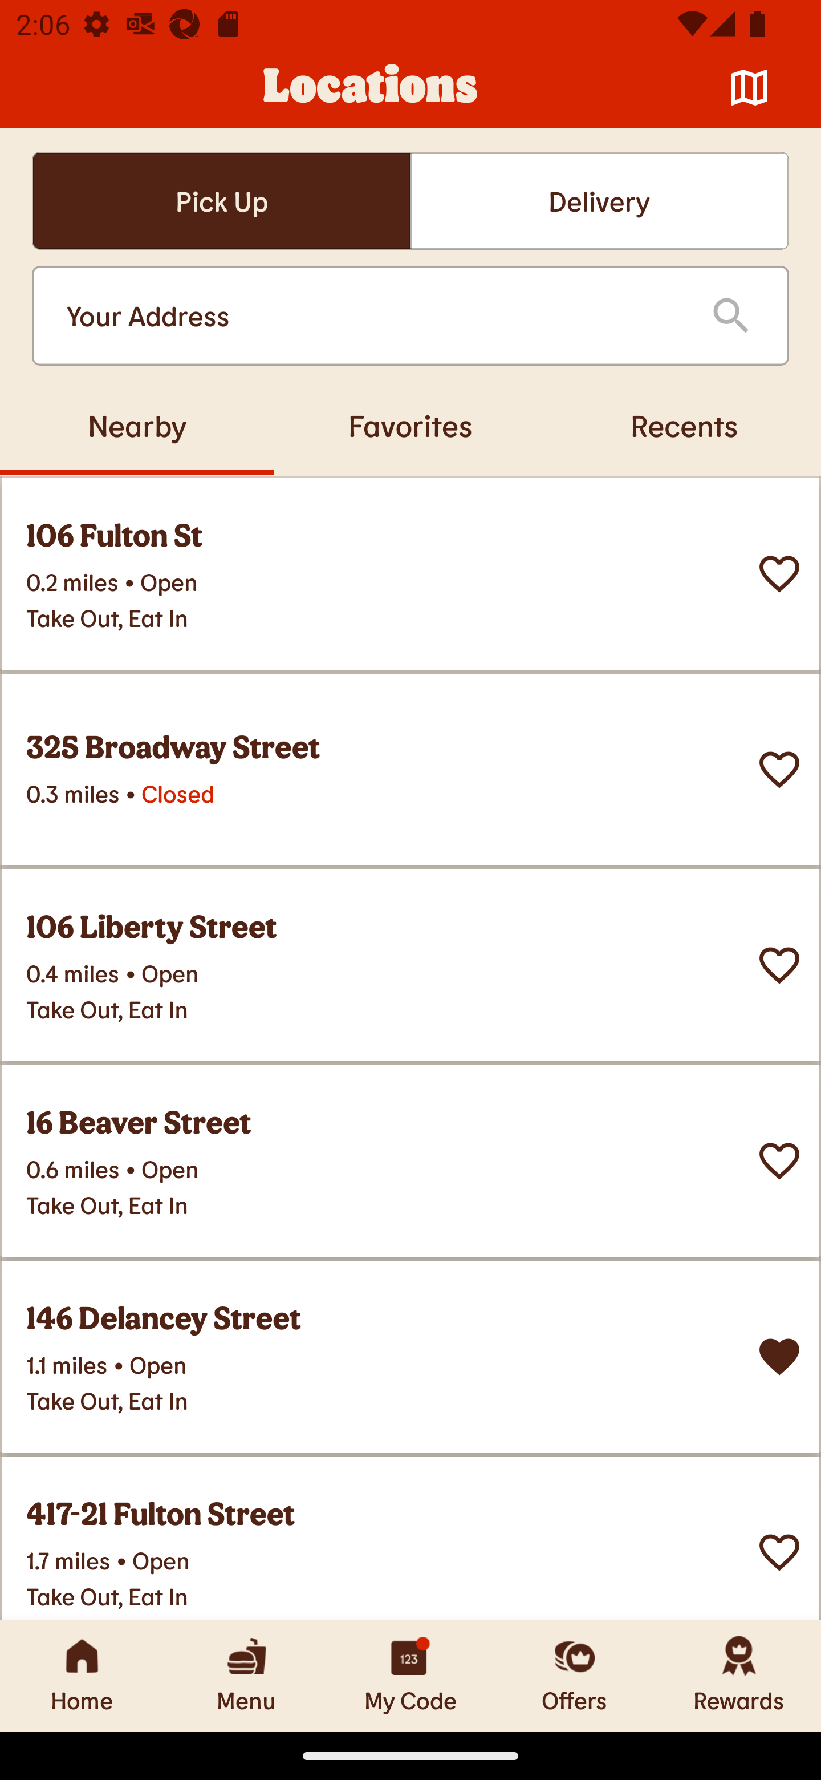 This screenshot has width=821, height=1780. Describe the element at coordinates (779, 770) in the screenshot. I see `Set this restaurant as a favorite ` at that location.